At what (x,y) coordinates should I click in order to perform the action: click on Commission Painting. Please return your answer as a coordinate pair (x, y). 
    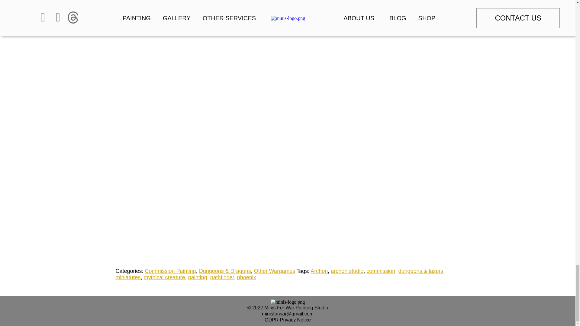
    Looking at the image, I should click on (170, 271).